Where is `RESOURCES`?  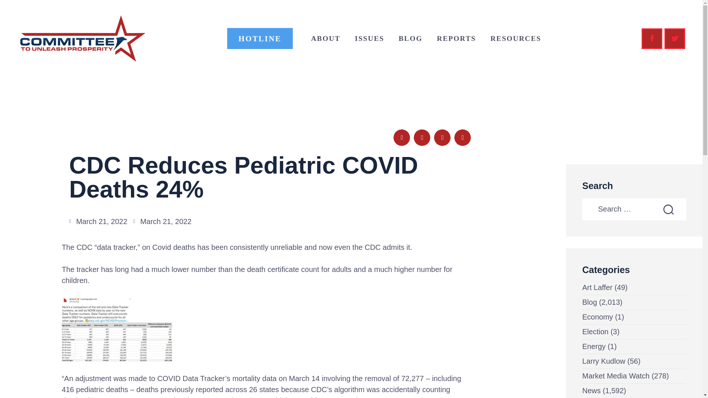
RESOURCES is located at coordinates (516, 38).